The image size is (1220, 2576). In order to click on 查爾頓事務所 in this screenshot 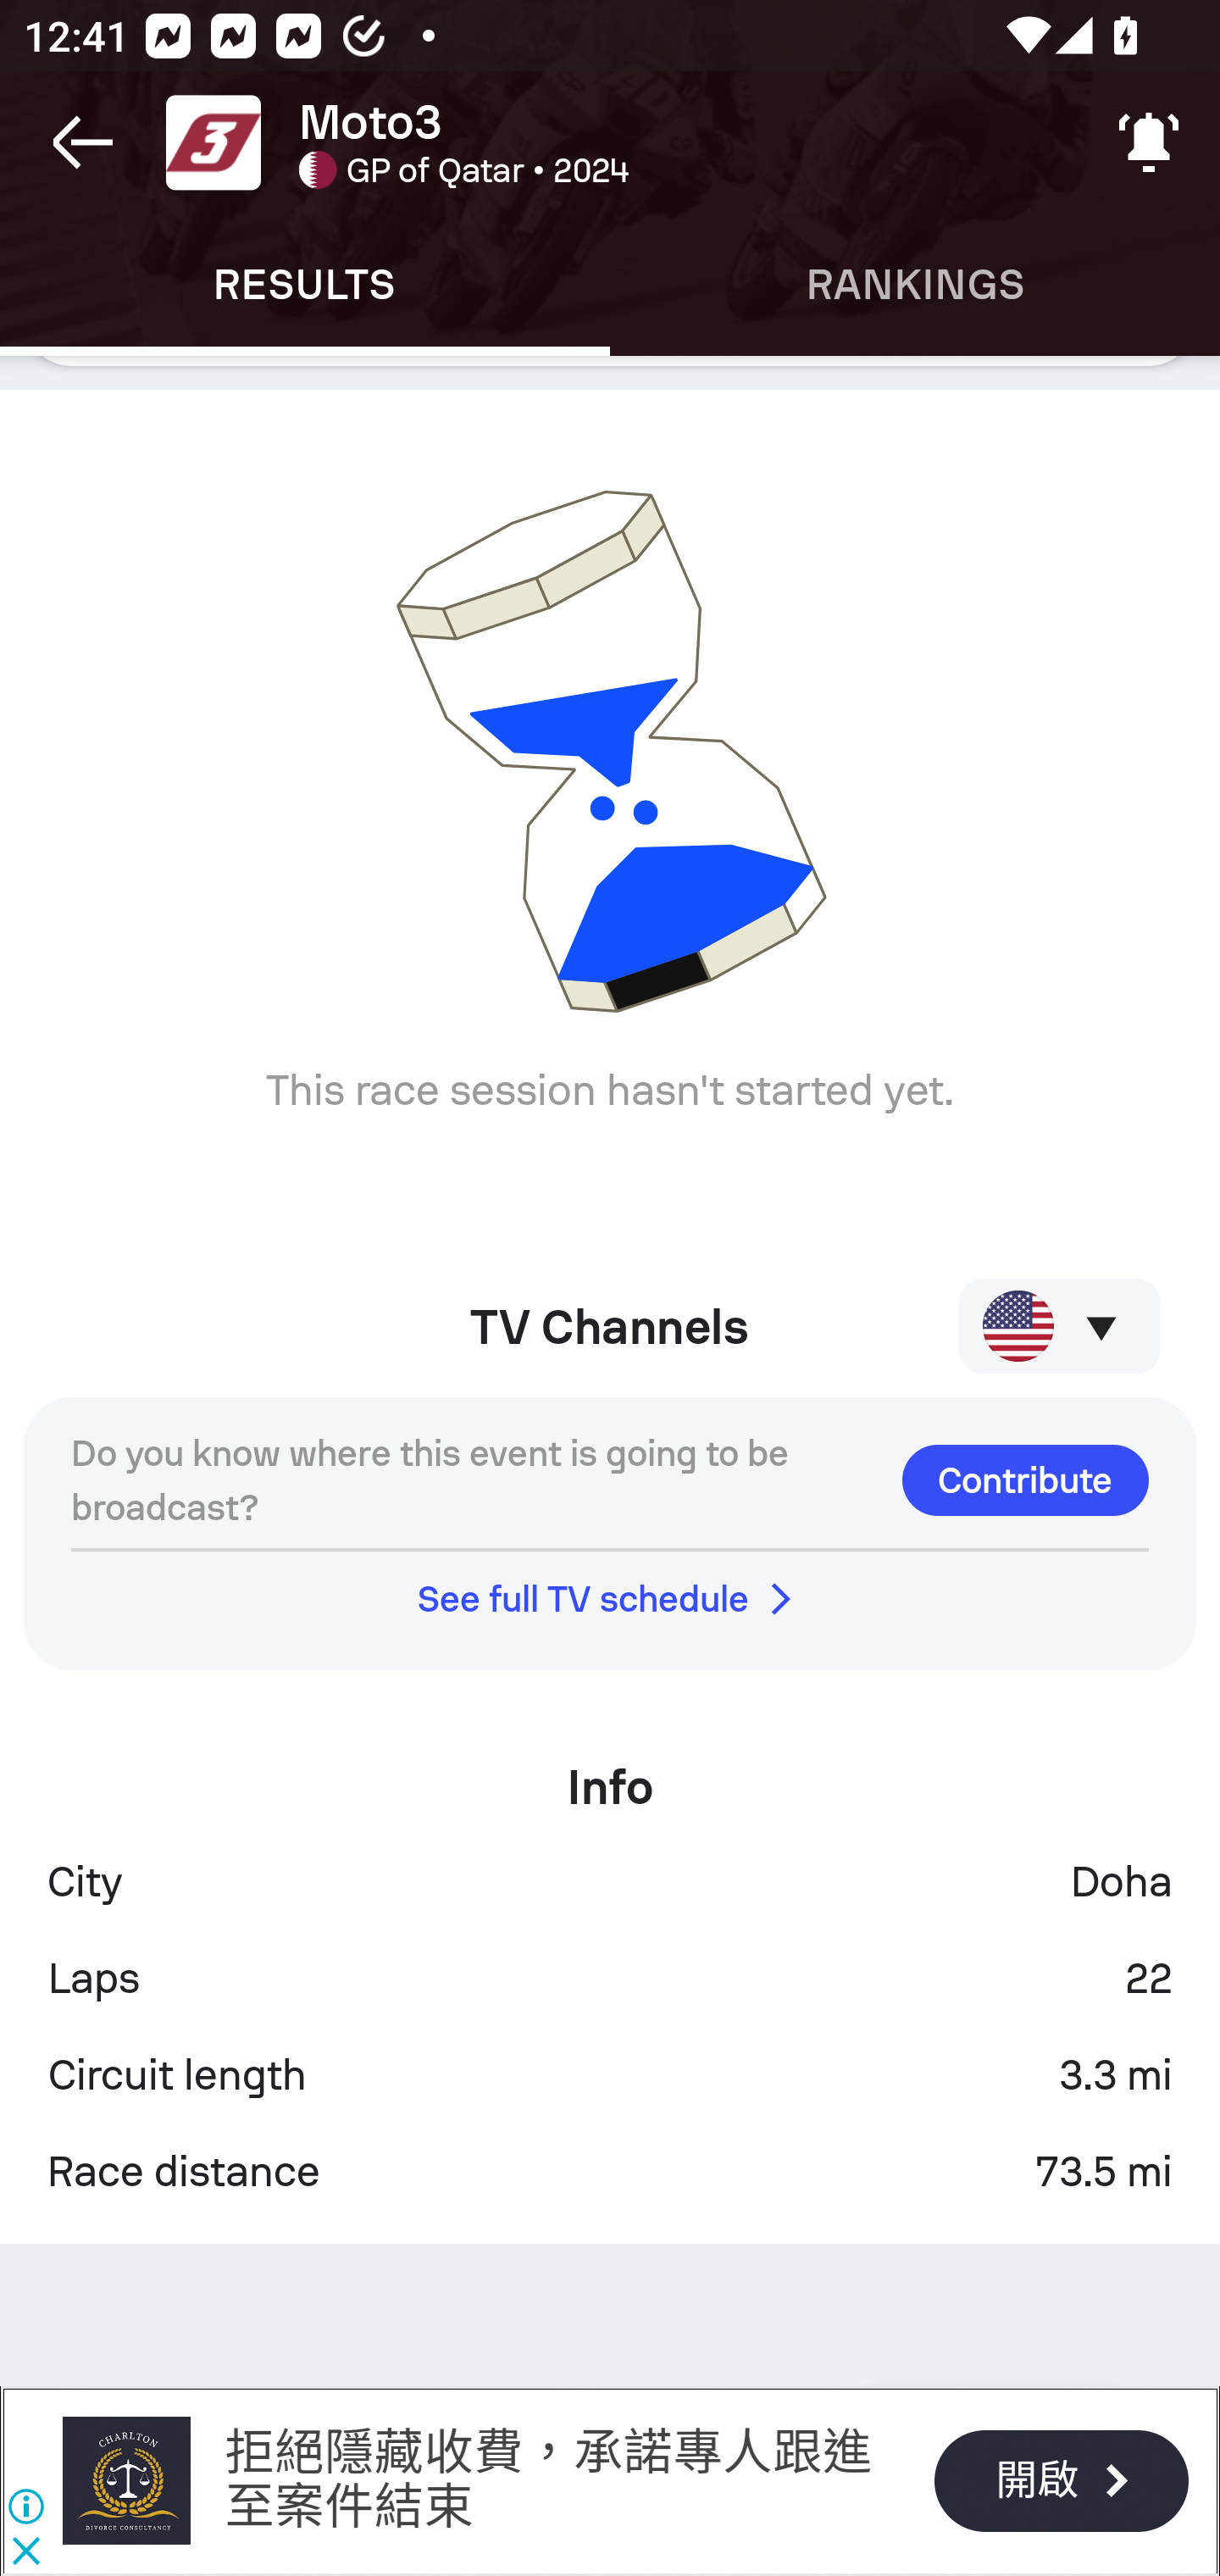, I will do `click(125, 2480)`.